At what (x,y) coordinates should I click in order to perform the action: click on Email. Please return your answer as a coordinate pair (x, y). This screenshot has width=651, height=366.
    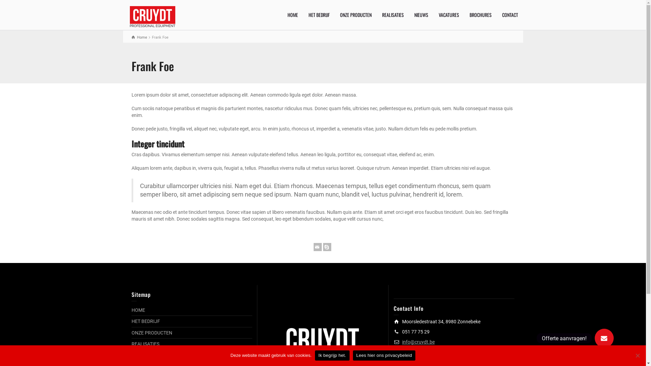
    Looking at the image, I should click on (317, 247).